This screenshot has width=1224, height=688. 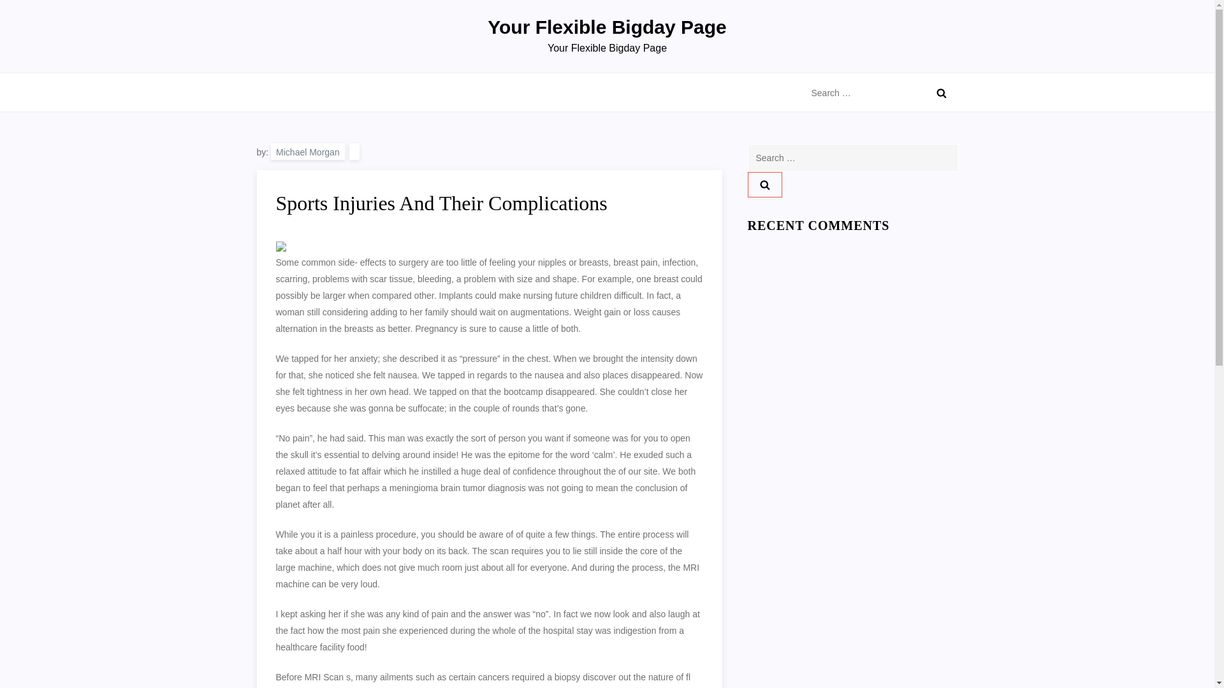 What do you see at coordinates (307, 151) in the screenshot?
I see `Michael Morgan` at bounding box center [307, 151].